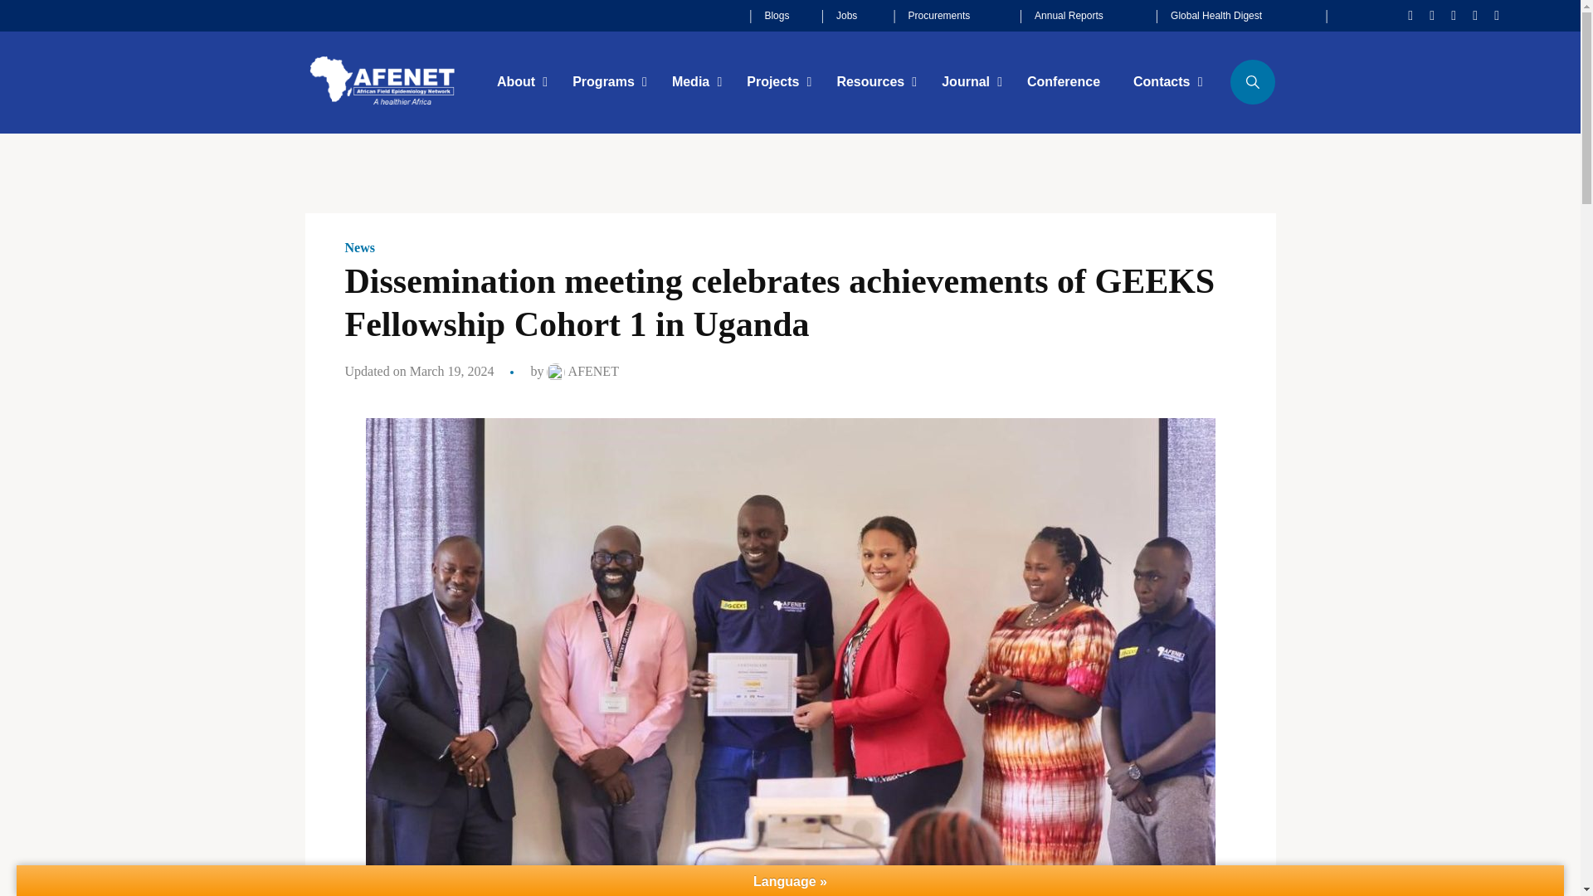 This screenshot has height=896, width=1593. Describe the element at coordinates (1069, 15) in the screenshot. I see `Annual Reports` at that location.